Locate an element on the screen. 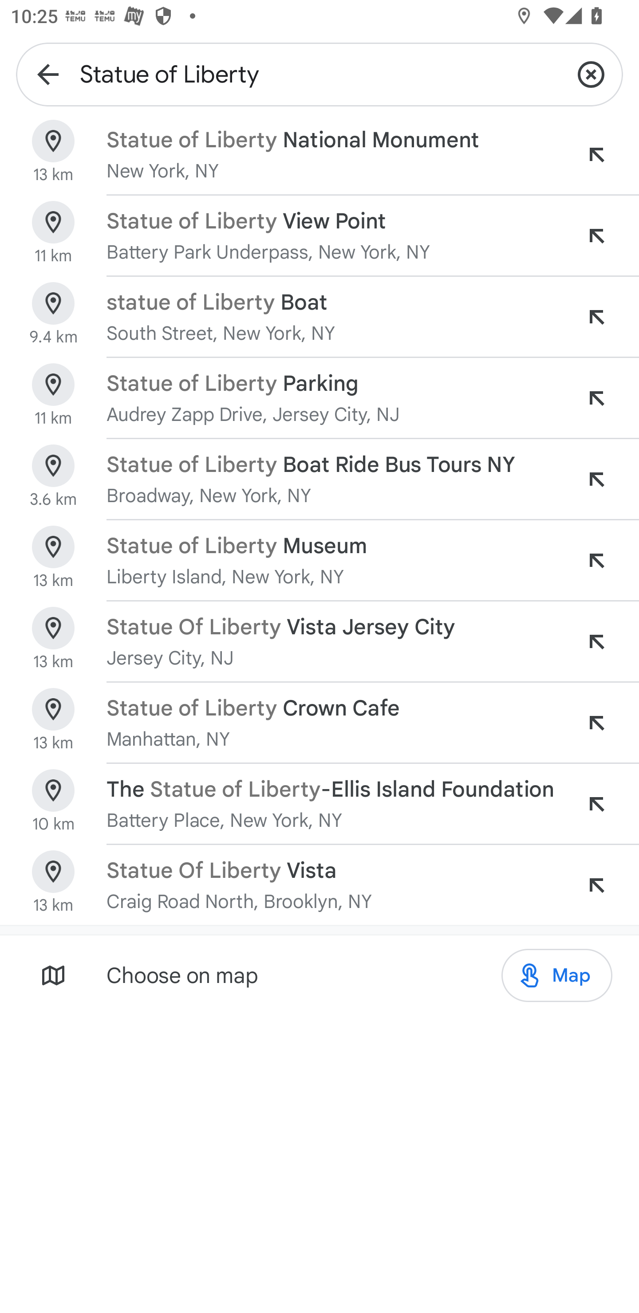 This screenshot has width=639, height=1313. Choose on map Map Map Map is located at coordinates (319, 975).